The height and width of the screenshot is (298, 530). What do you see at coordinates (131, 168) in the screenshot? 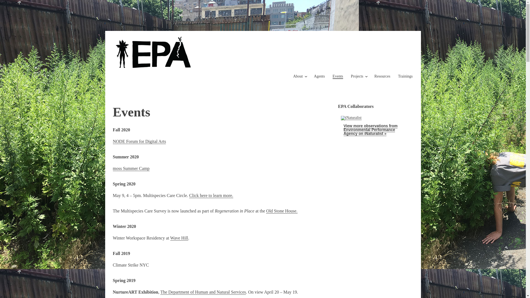
I see `moss Summer Camp` at bounding box center [131, 168].